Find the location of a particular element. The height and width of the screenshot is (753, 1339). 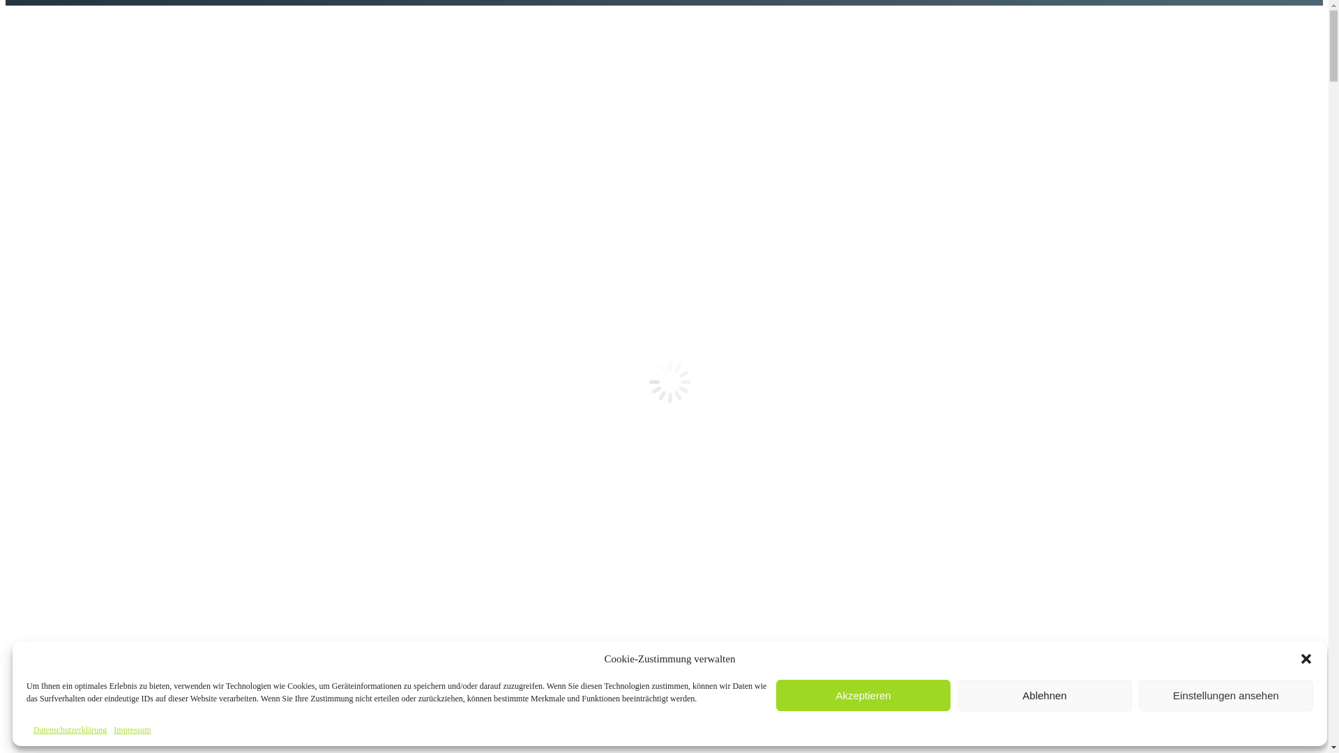

Multilinguales SEO is located at coordinates (760, 658).